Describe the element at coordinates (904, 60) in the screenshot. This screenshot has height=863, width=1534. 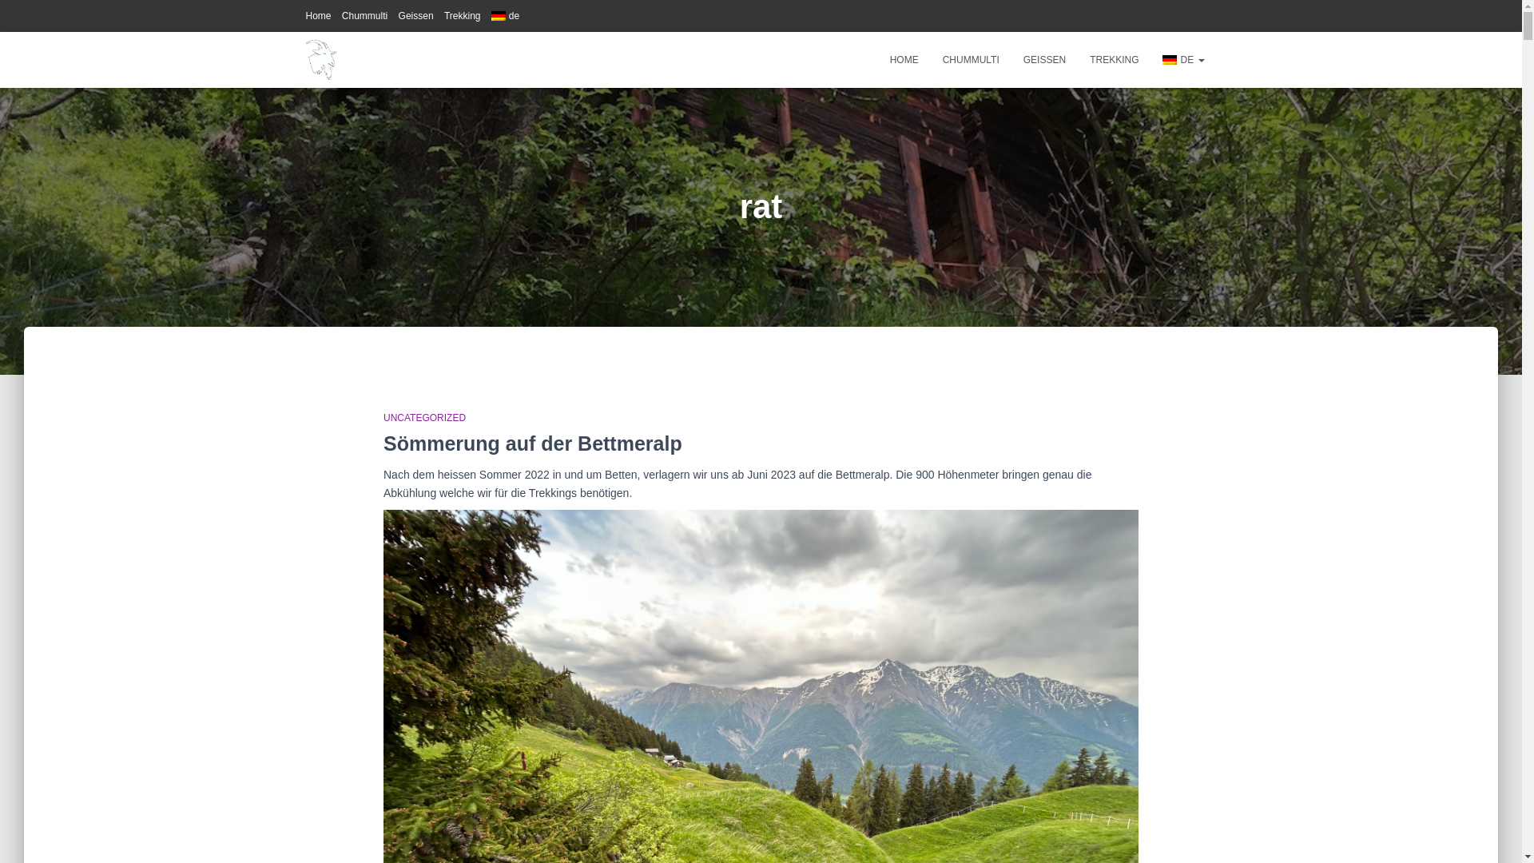
I see `HOME` at that location.